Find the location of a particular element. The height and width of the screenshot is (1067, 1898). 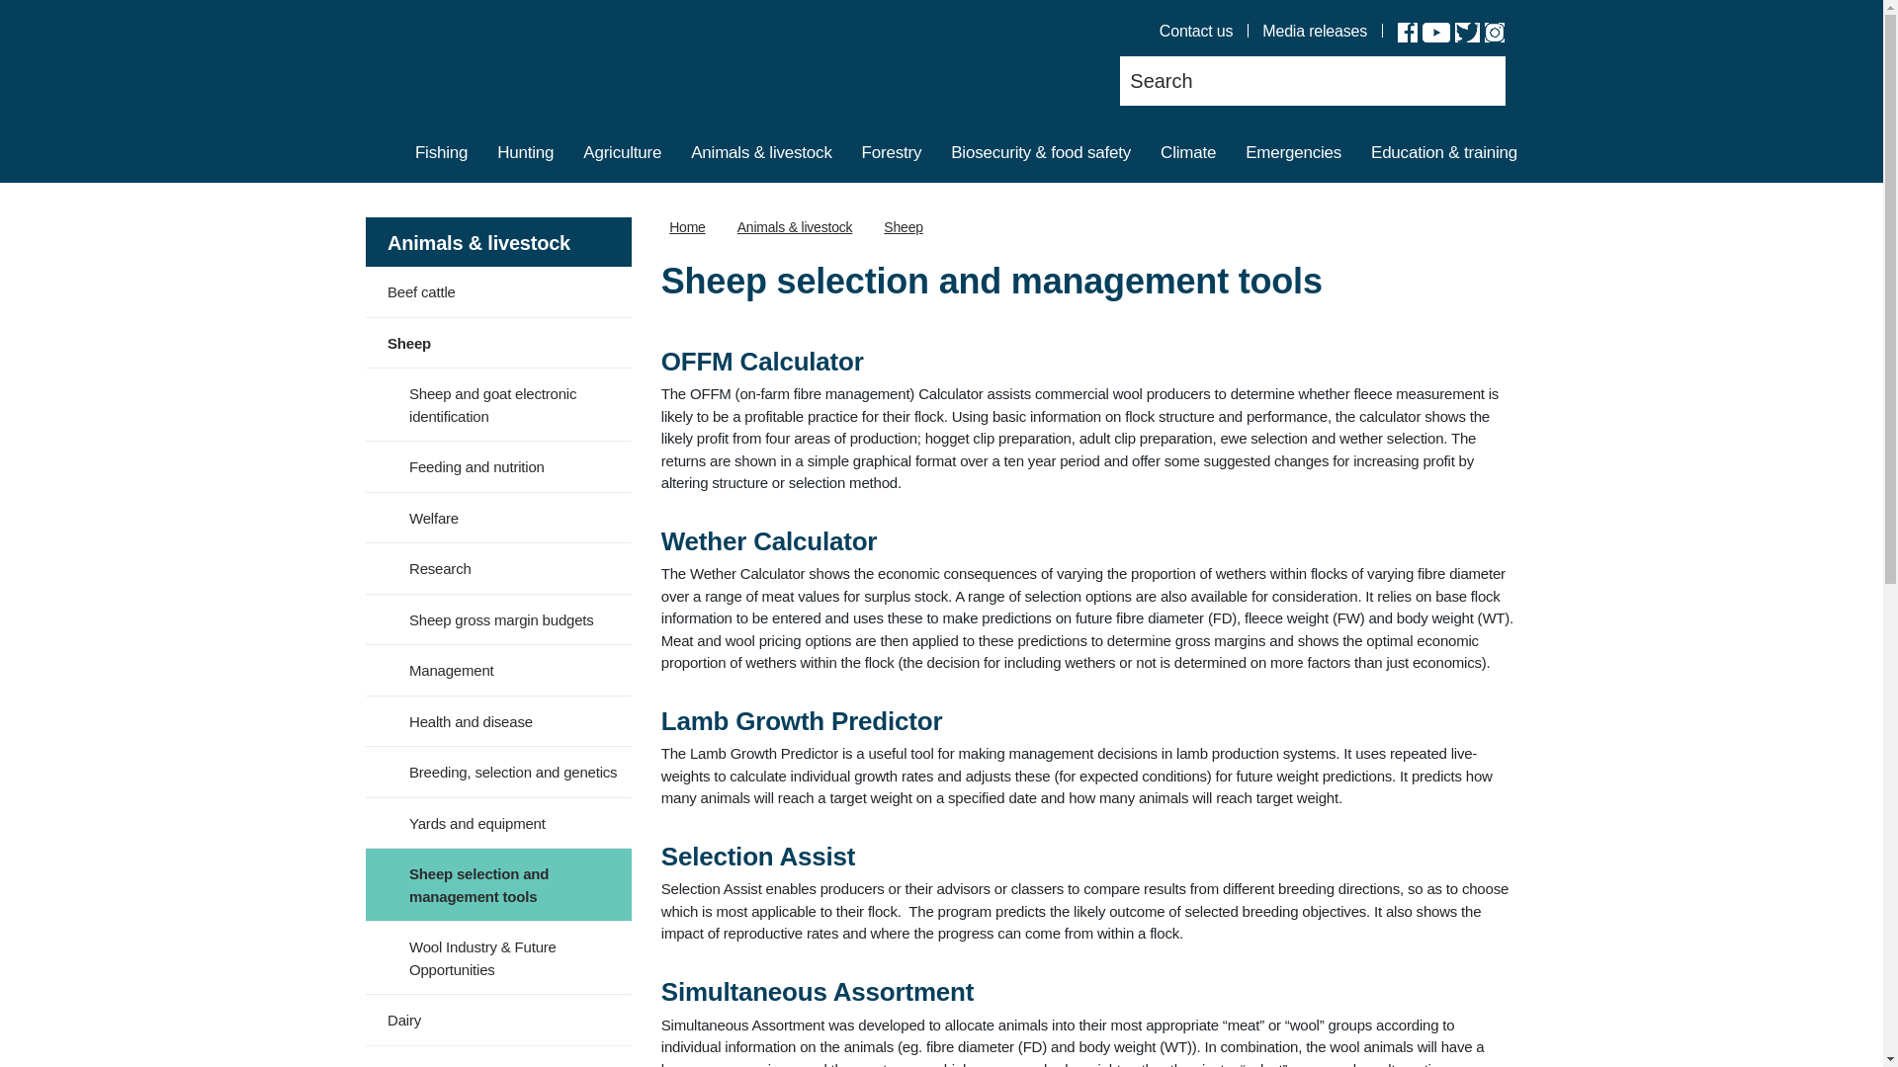

Go is located at coordinates (1473, 81).